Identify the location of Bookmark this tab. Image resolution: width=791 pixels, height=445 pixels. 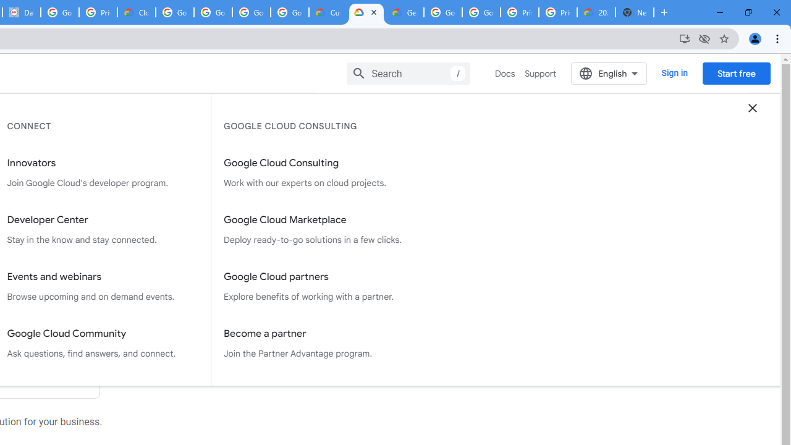
(724, 38).